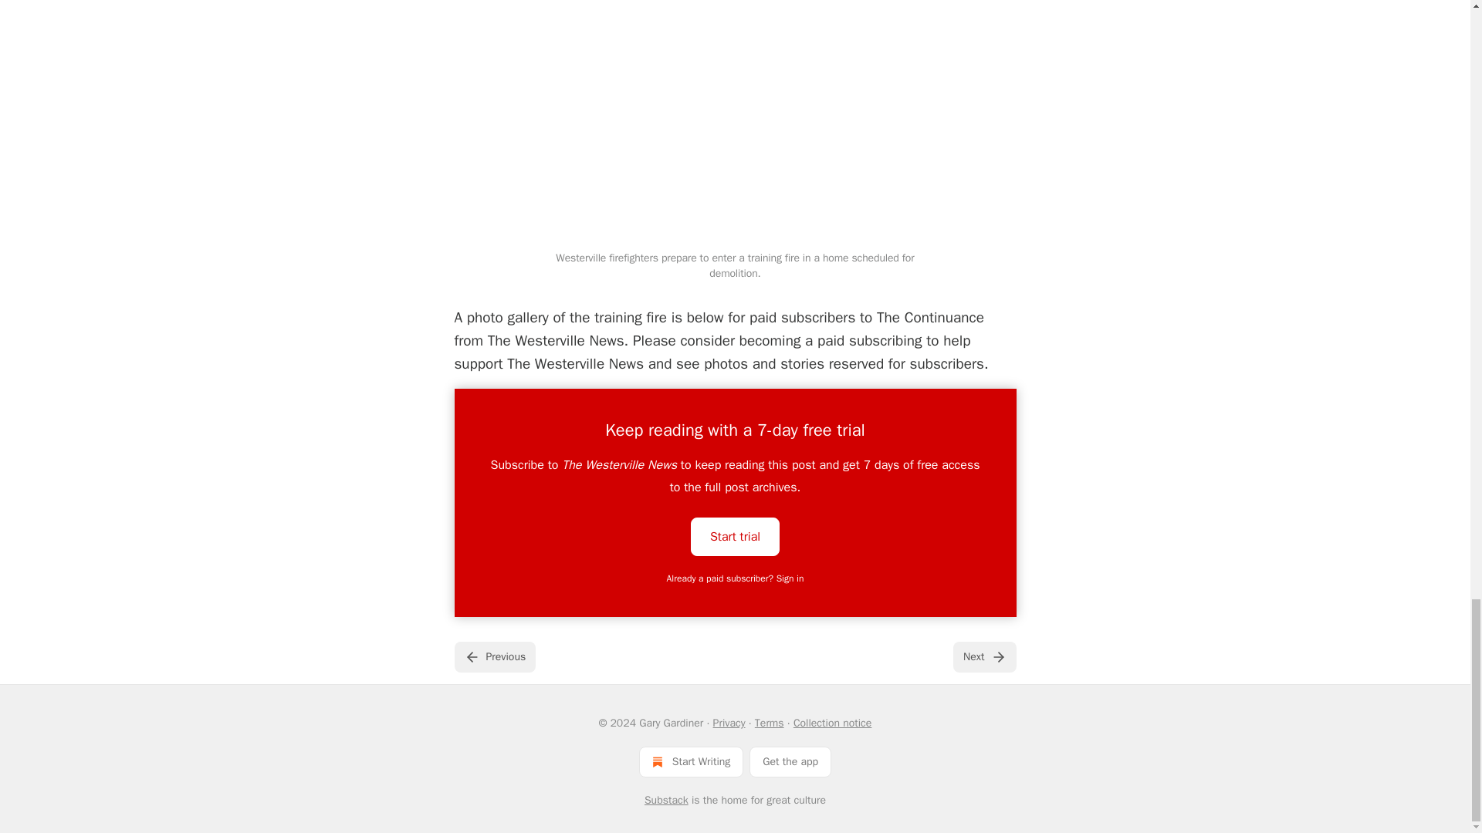 This screenshot has height=833, width=1482. What do you see at coordinates (735, 537) in the screenshot?
I see `Start trial` at bounding box center [735, 537].